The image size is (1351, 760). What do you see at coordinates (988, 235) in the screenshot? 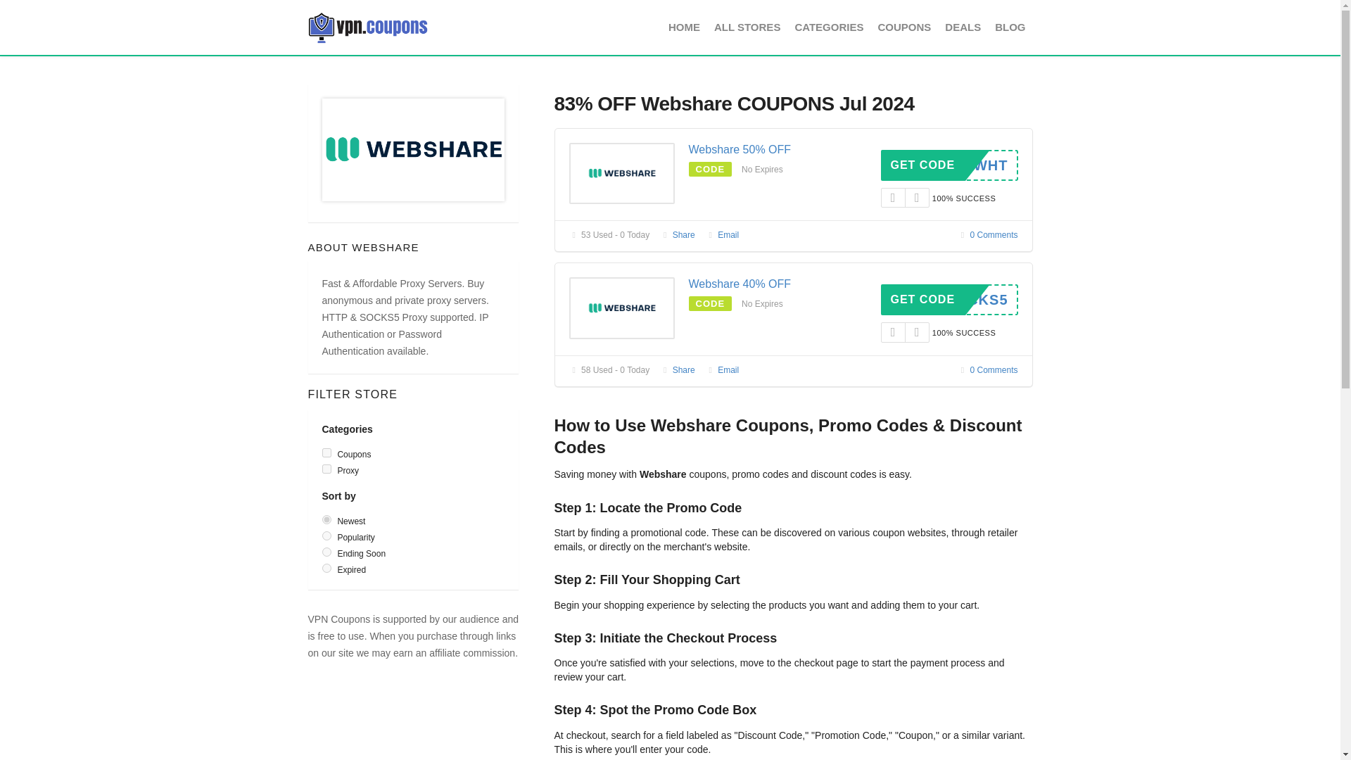
I see `0 Comments` at bounding box center [988, 235].